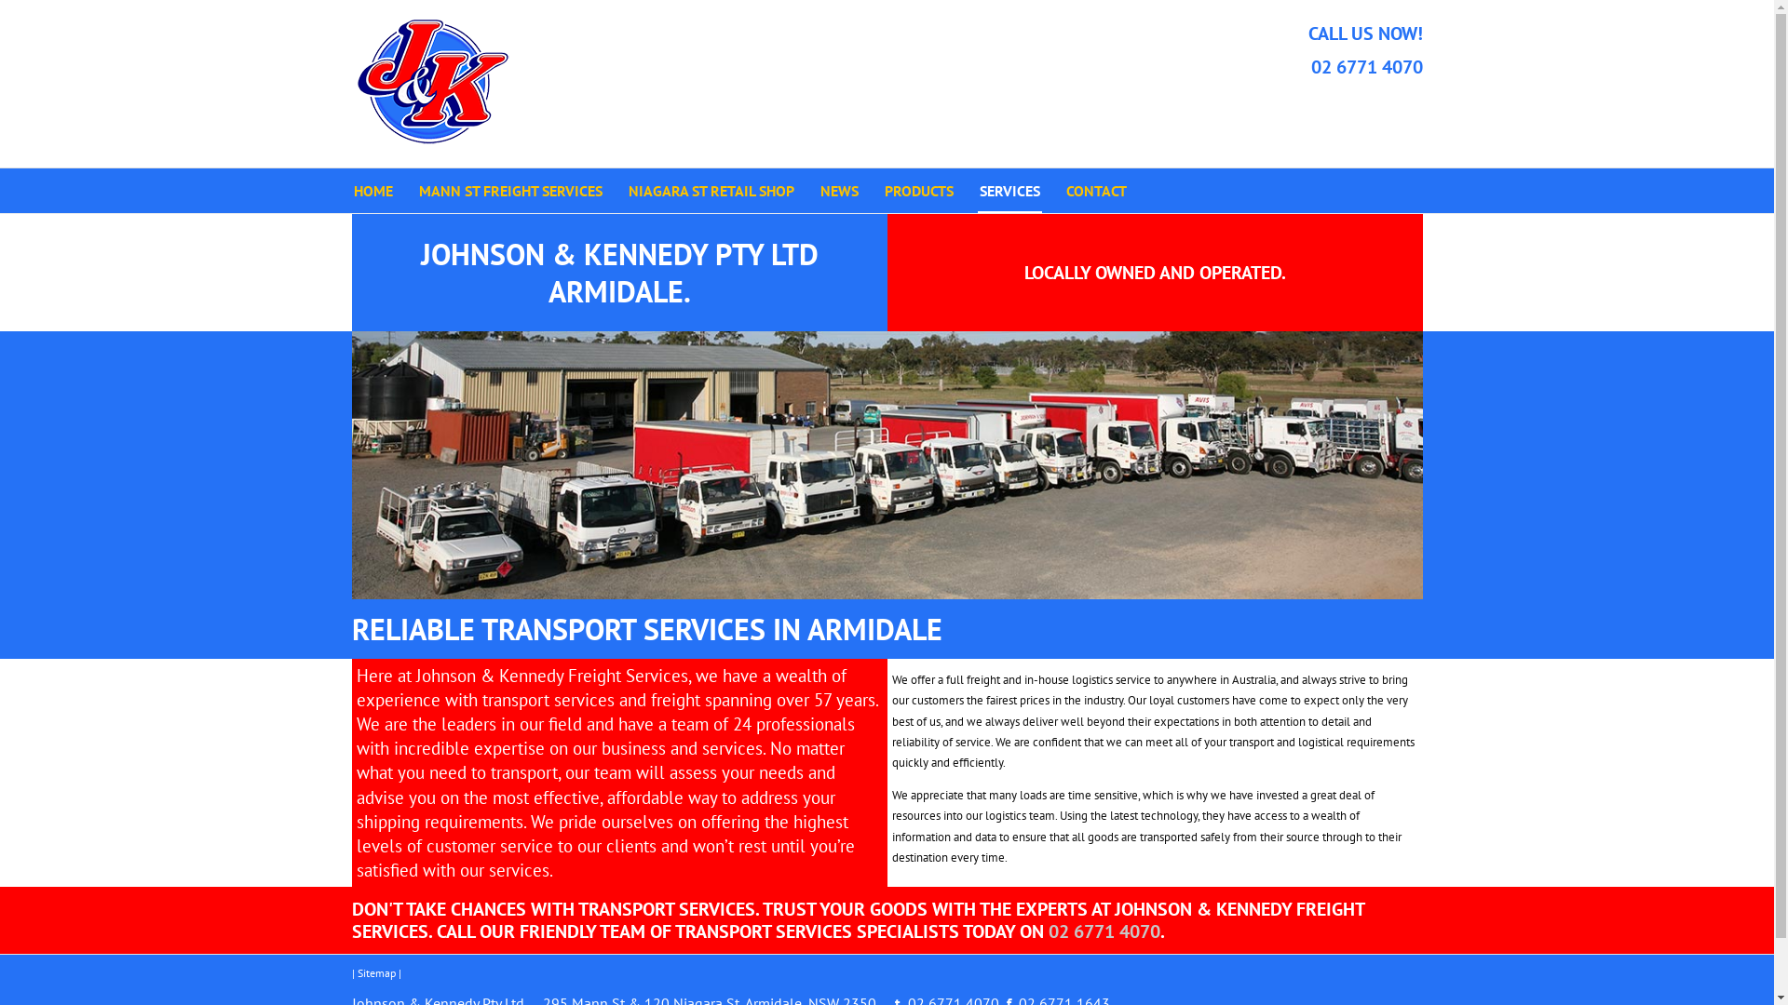 Image resolution: width=1788 pixels, height=1005 pixels. Describe the element at coordinates (711, 191) in the screenshot. I see `NIAGARA ST RETAIL SHOP` at that location.